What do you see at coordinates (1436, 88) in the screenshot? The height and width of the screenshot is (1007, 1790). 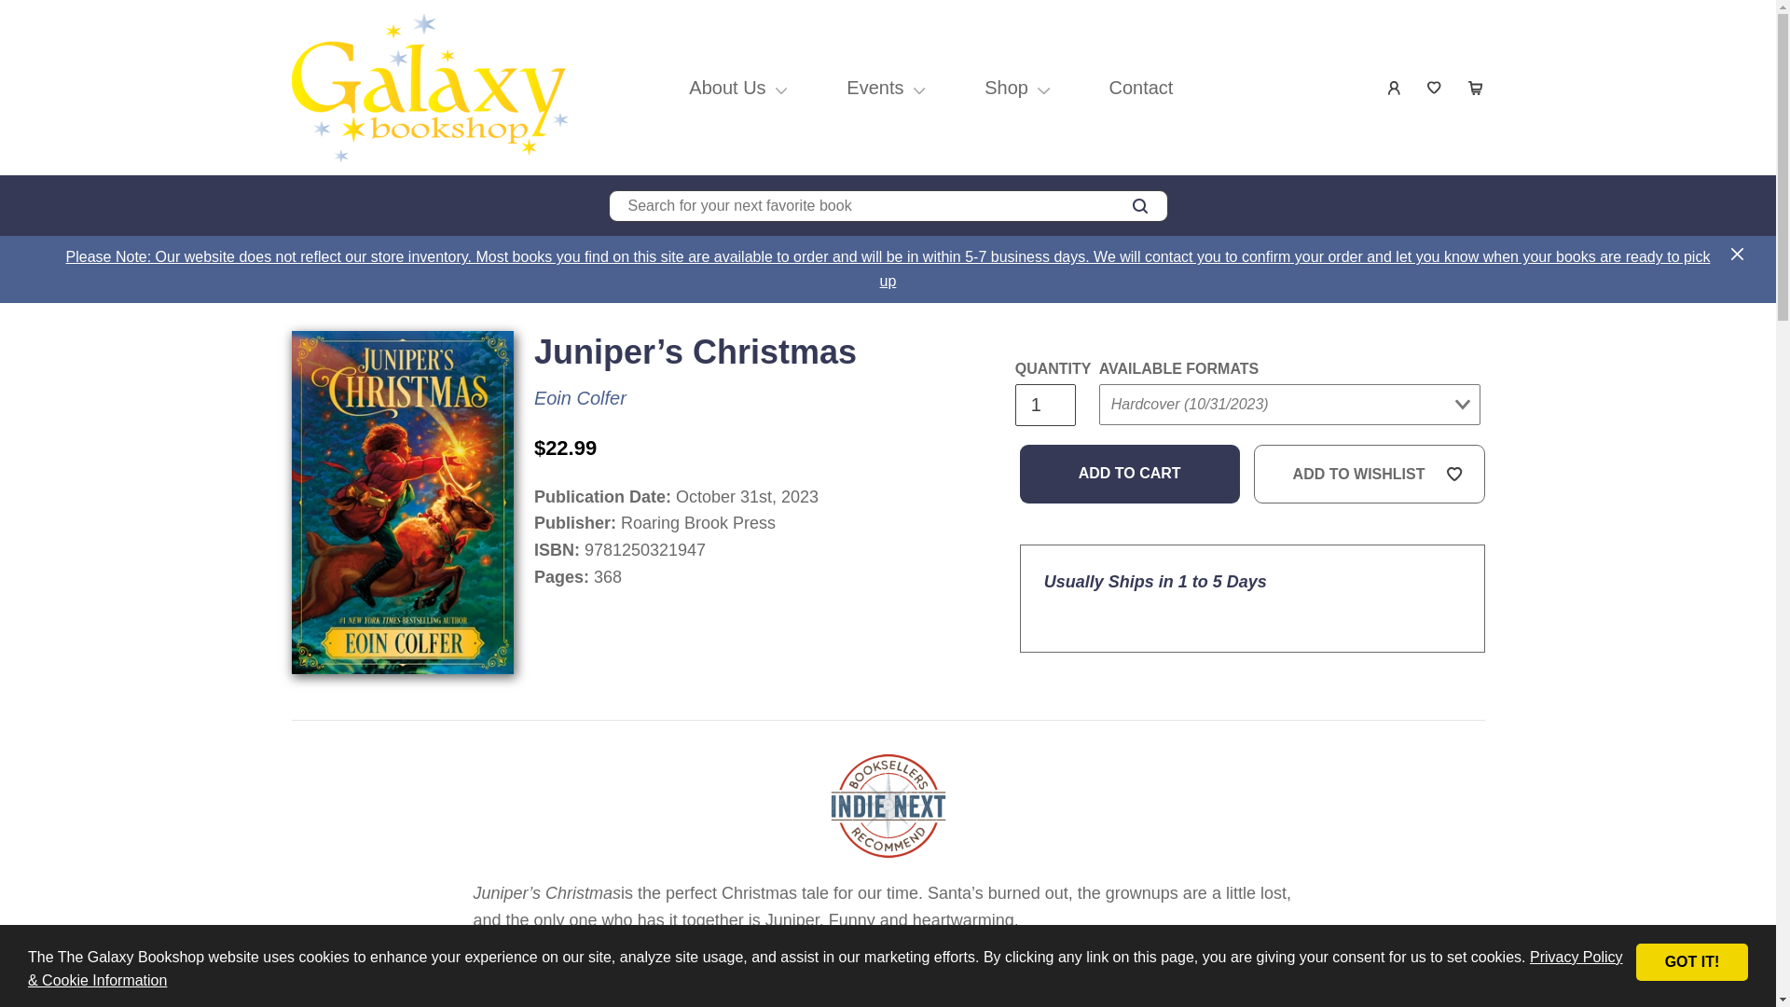 I see `Wishlists` at bounding box center [1436, 88].